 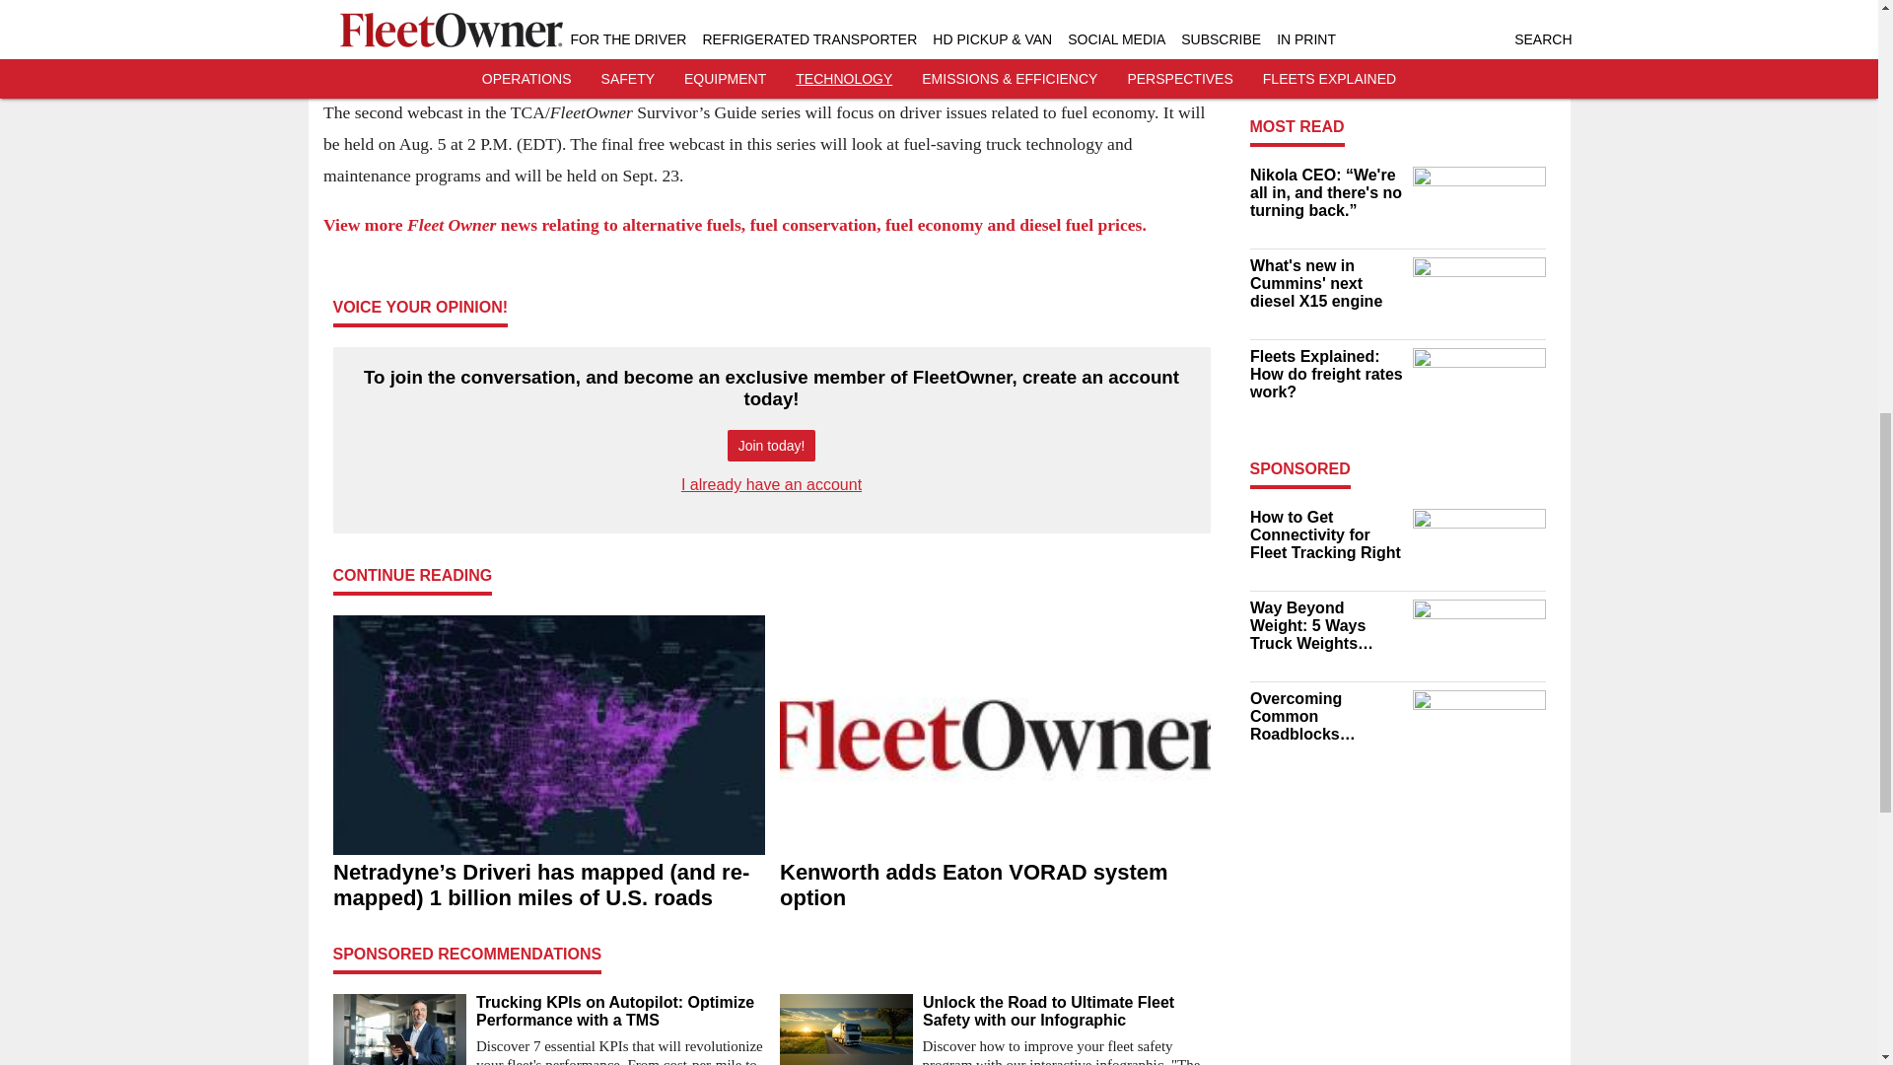 What do you see at coordinates (771, 446) in the screenshot?
I see `Join today!` at bounding box center [771, 446].